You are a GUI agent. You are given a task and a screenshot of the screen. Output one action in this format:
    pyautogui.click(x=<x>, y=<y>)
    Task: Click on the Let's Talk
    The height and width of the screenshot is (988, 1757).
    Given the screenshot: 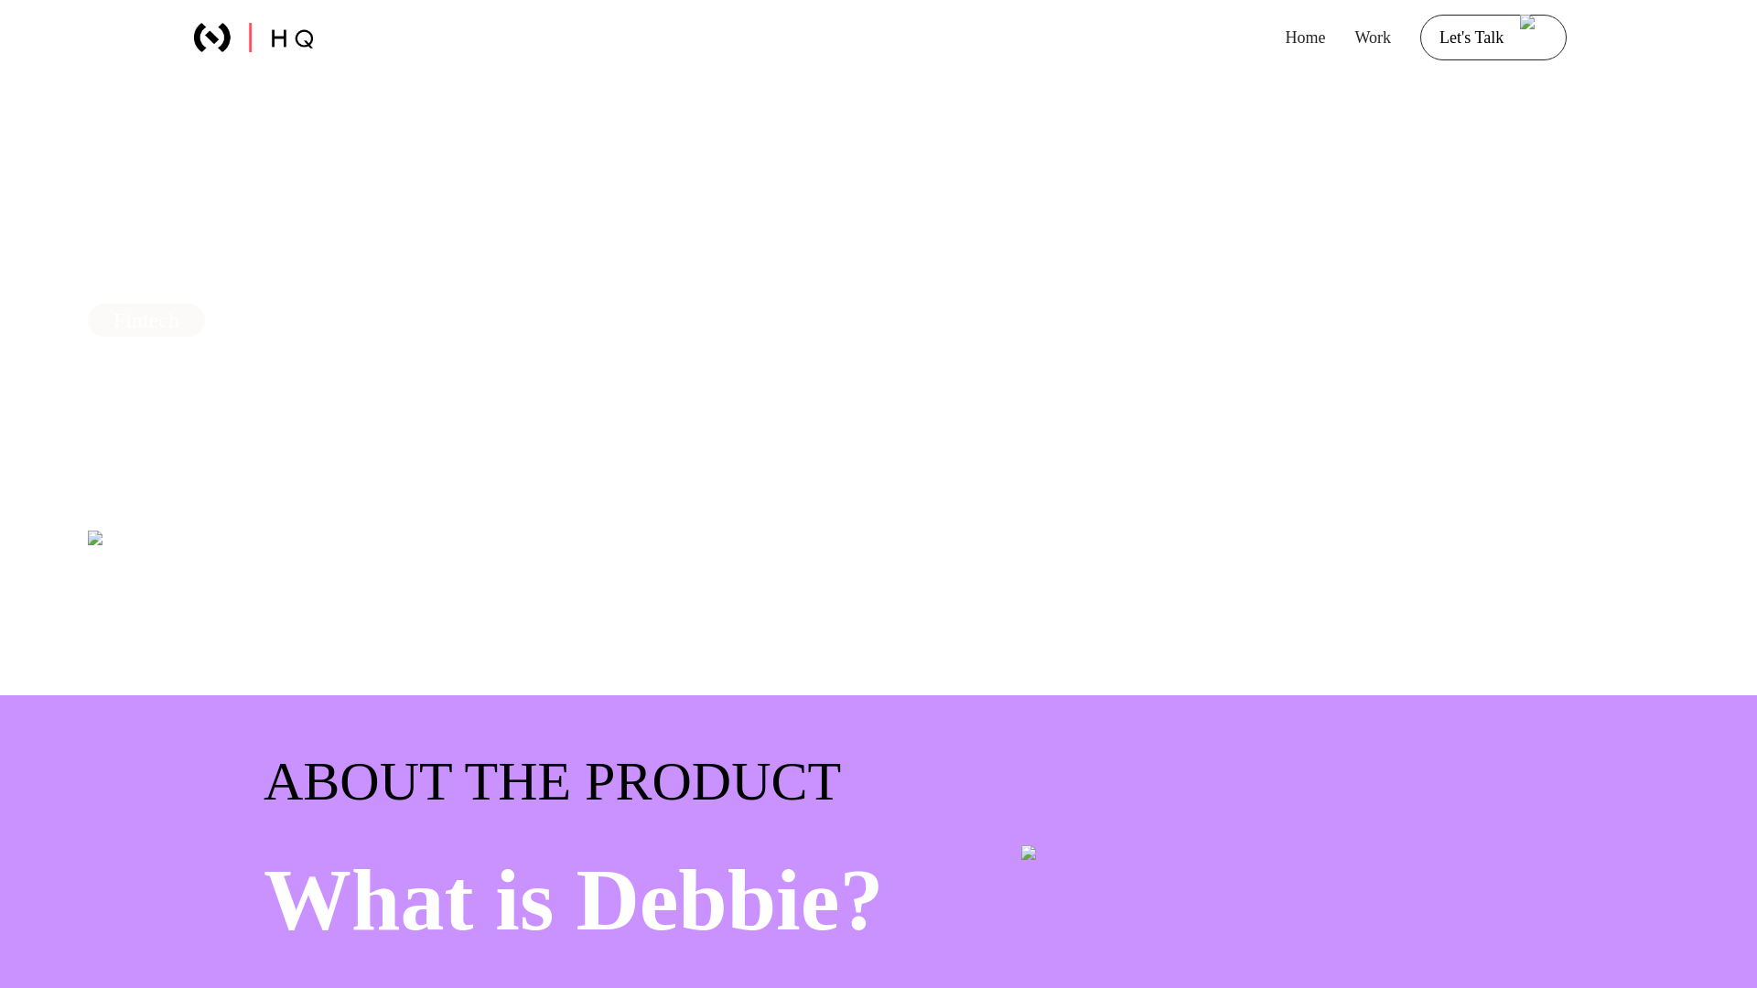 What is the action you would take?
    pyautogui.click(x=1493, y=37)
    